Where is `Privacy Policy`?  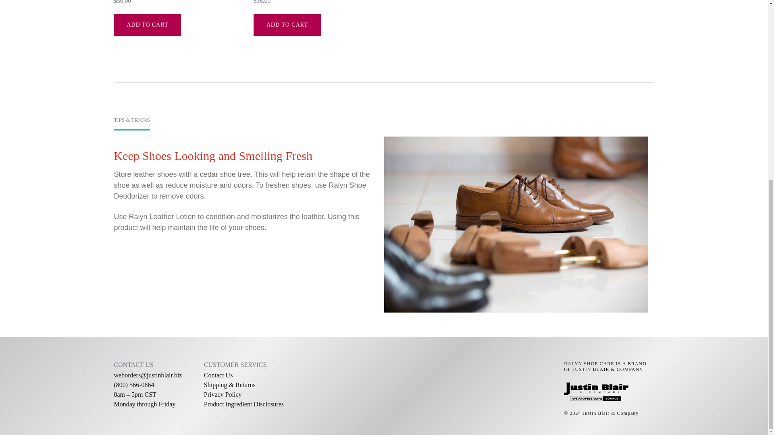 Privacy Policy is located at coordinates (223, 394).